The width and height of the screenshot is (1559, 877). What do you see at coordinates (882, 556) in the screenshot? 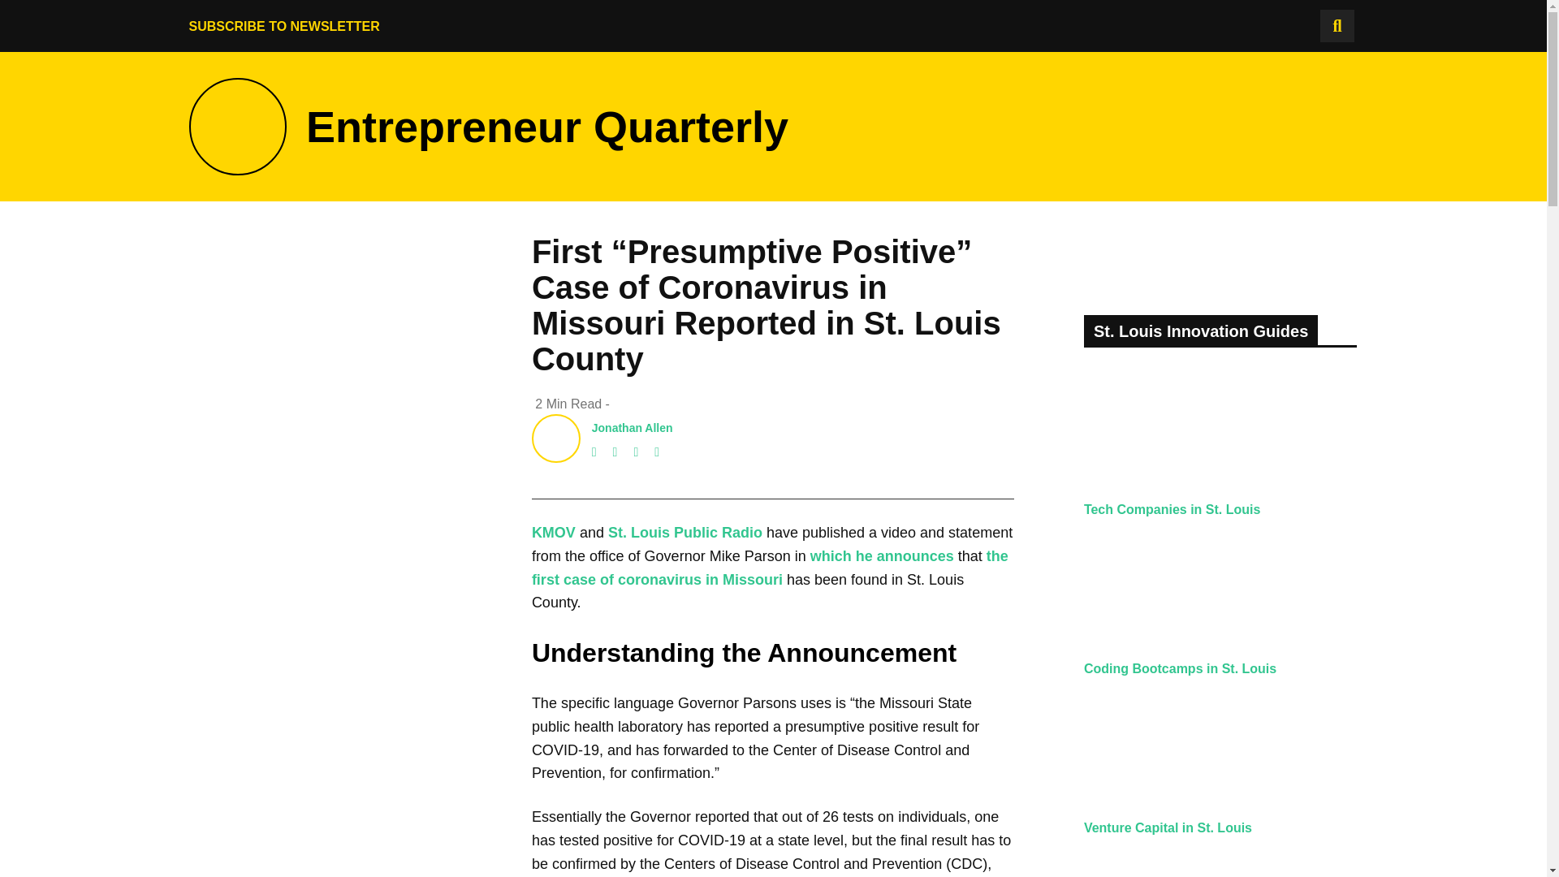
I see `which he announces` at bounding box center [882, 556].